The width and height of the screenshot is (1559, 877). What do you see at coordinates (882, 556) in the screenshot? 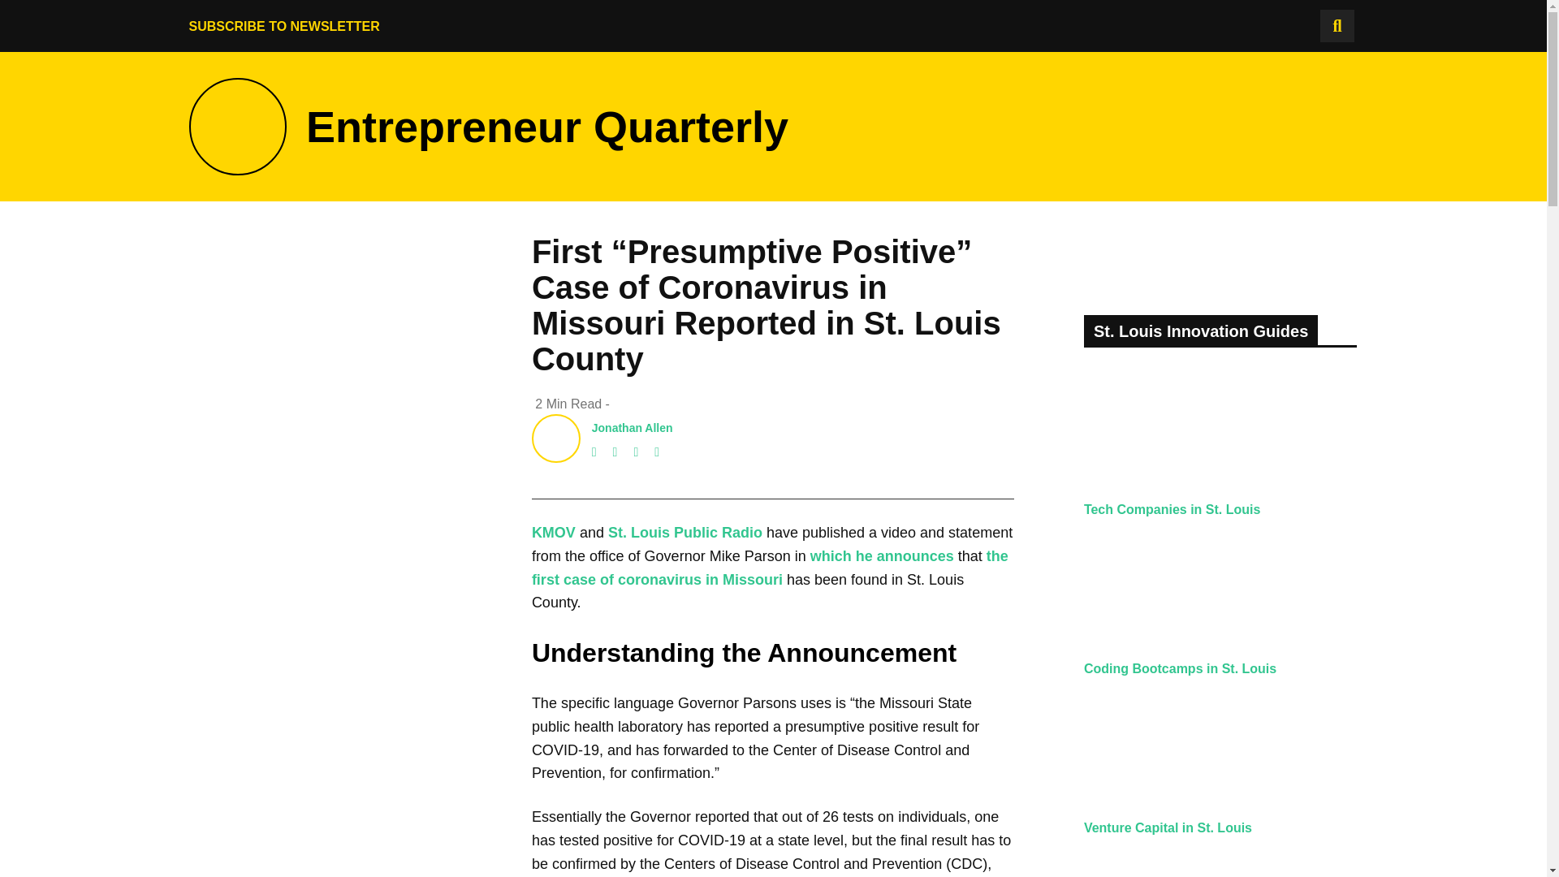
I see `which he announces` at bounding box center [882, 556].